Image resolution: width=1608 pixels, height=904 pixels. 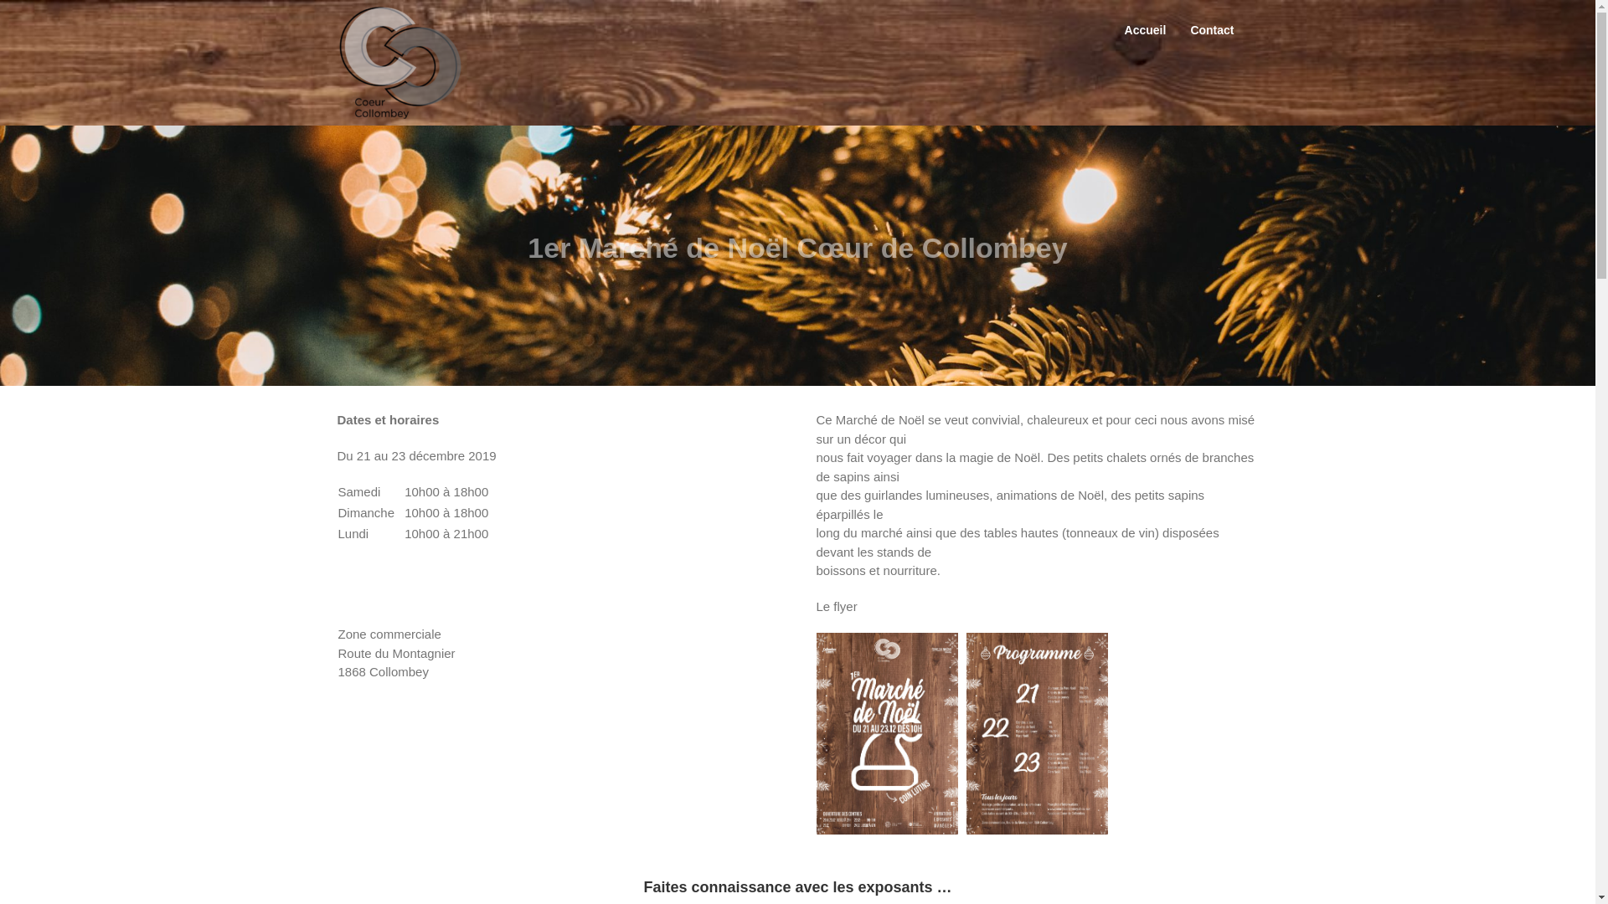 I want to click on 2, so click(x=1037, y=733).